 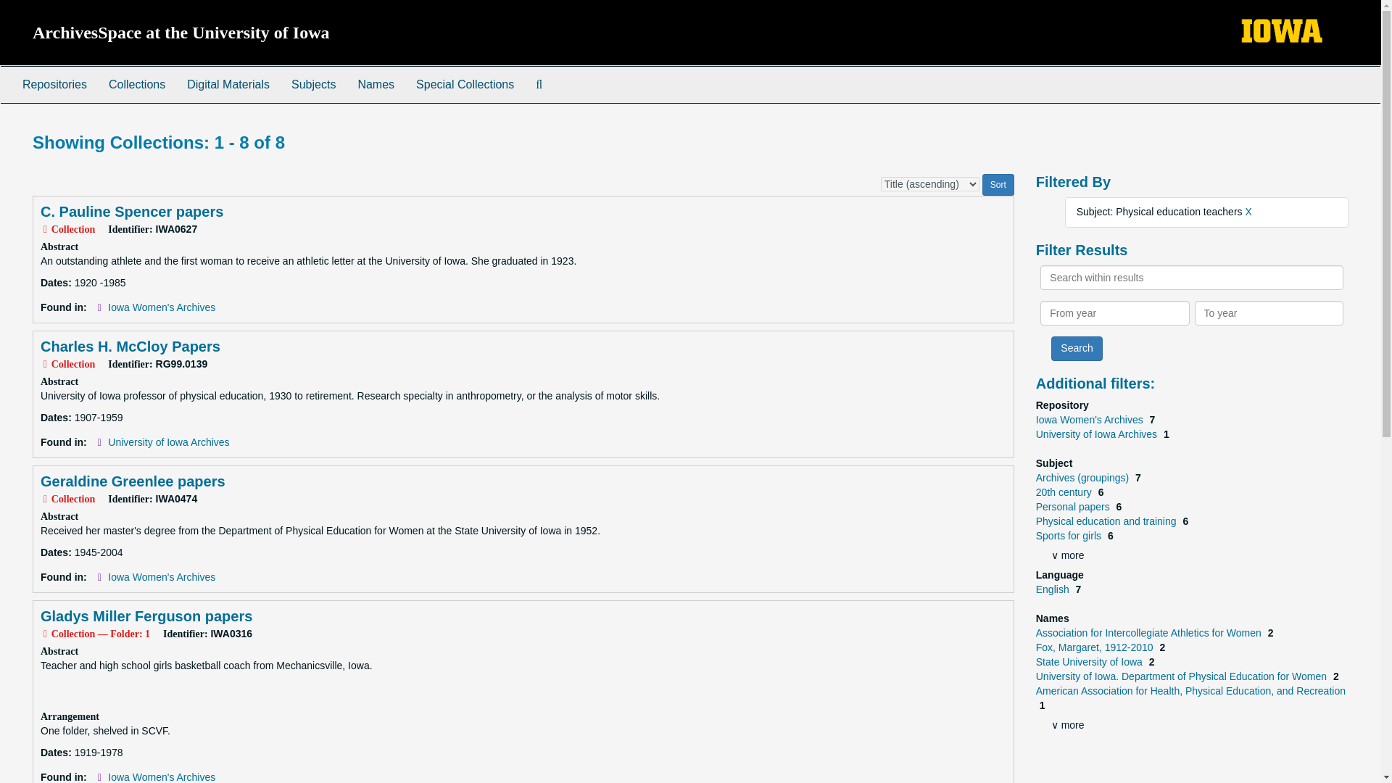 What do you see at coordinates (376, 84) in the screenshot?
I see `Names` at bounding box center [376, 84].